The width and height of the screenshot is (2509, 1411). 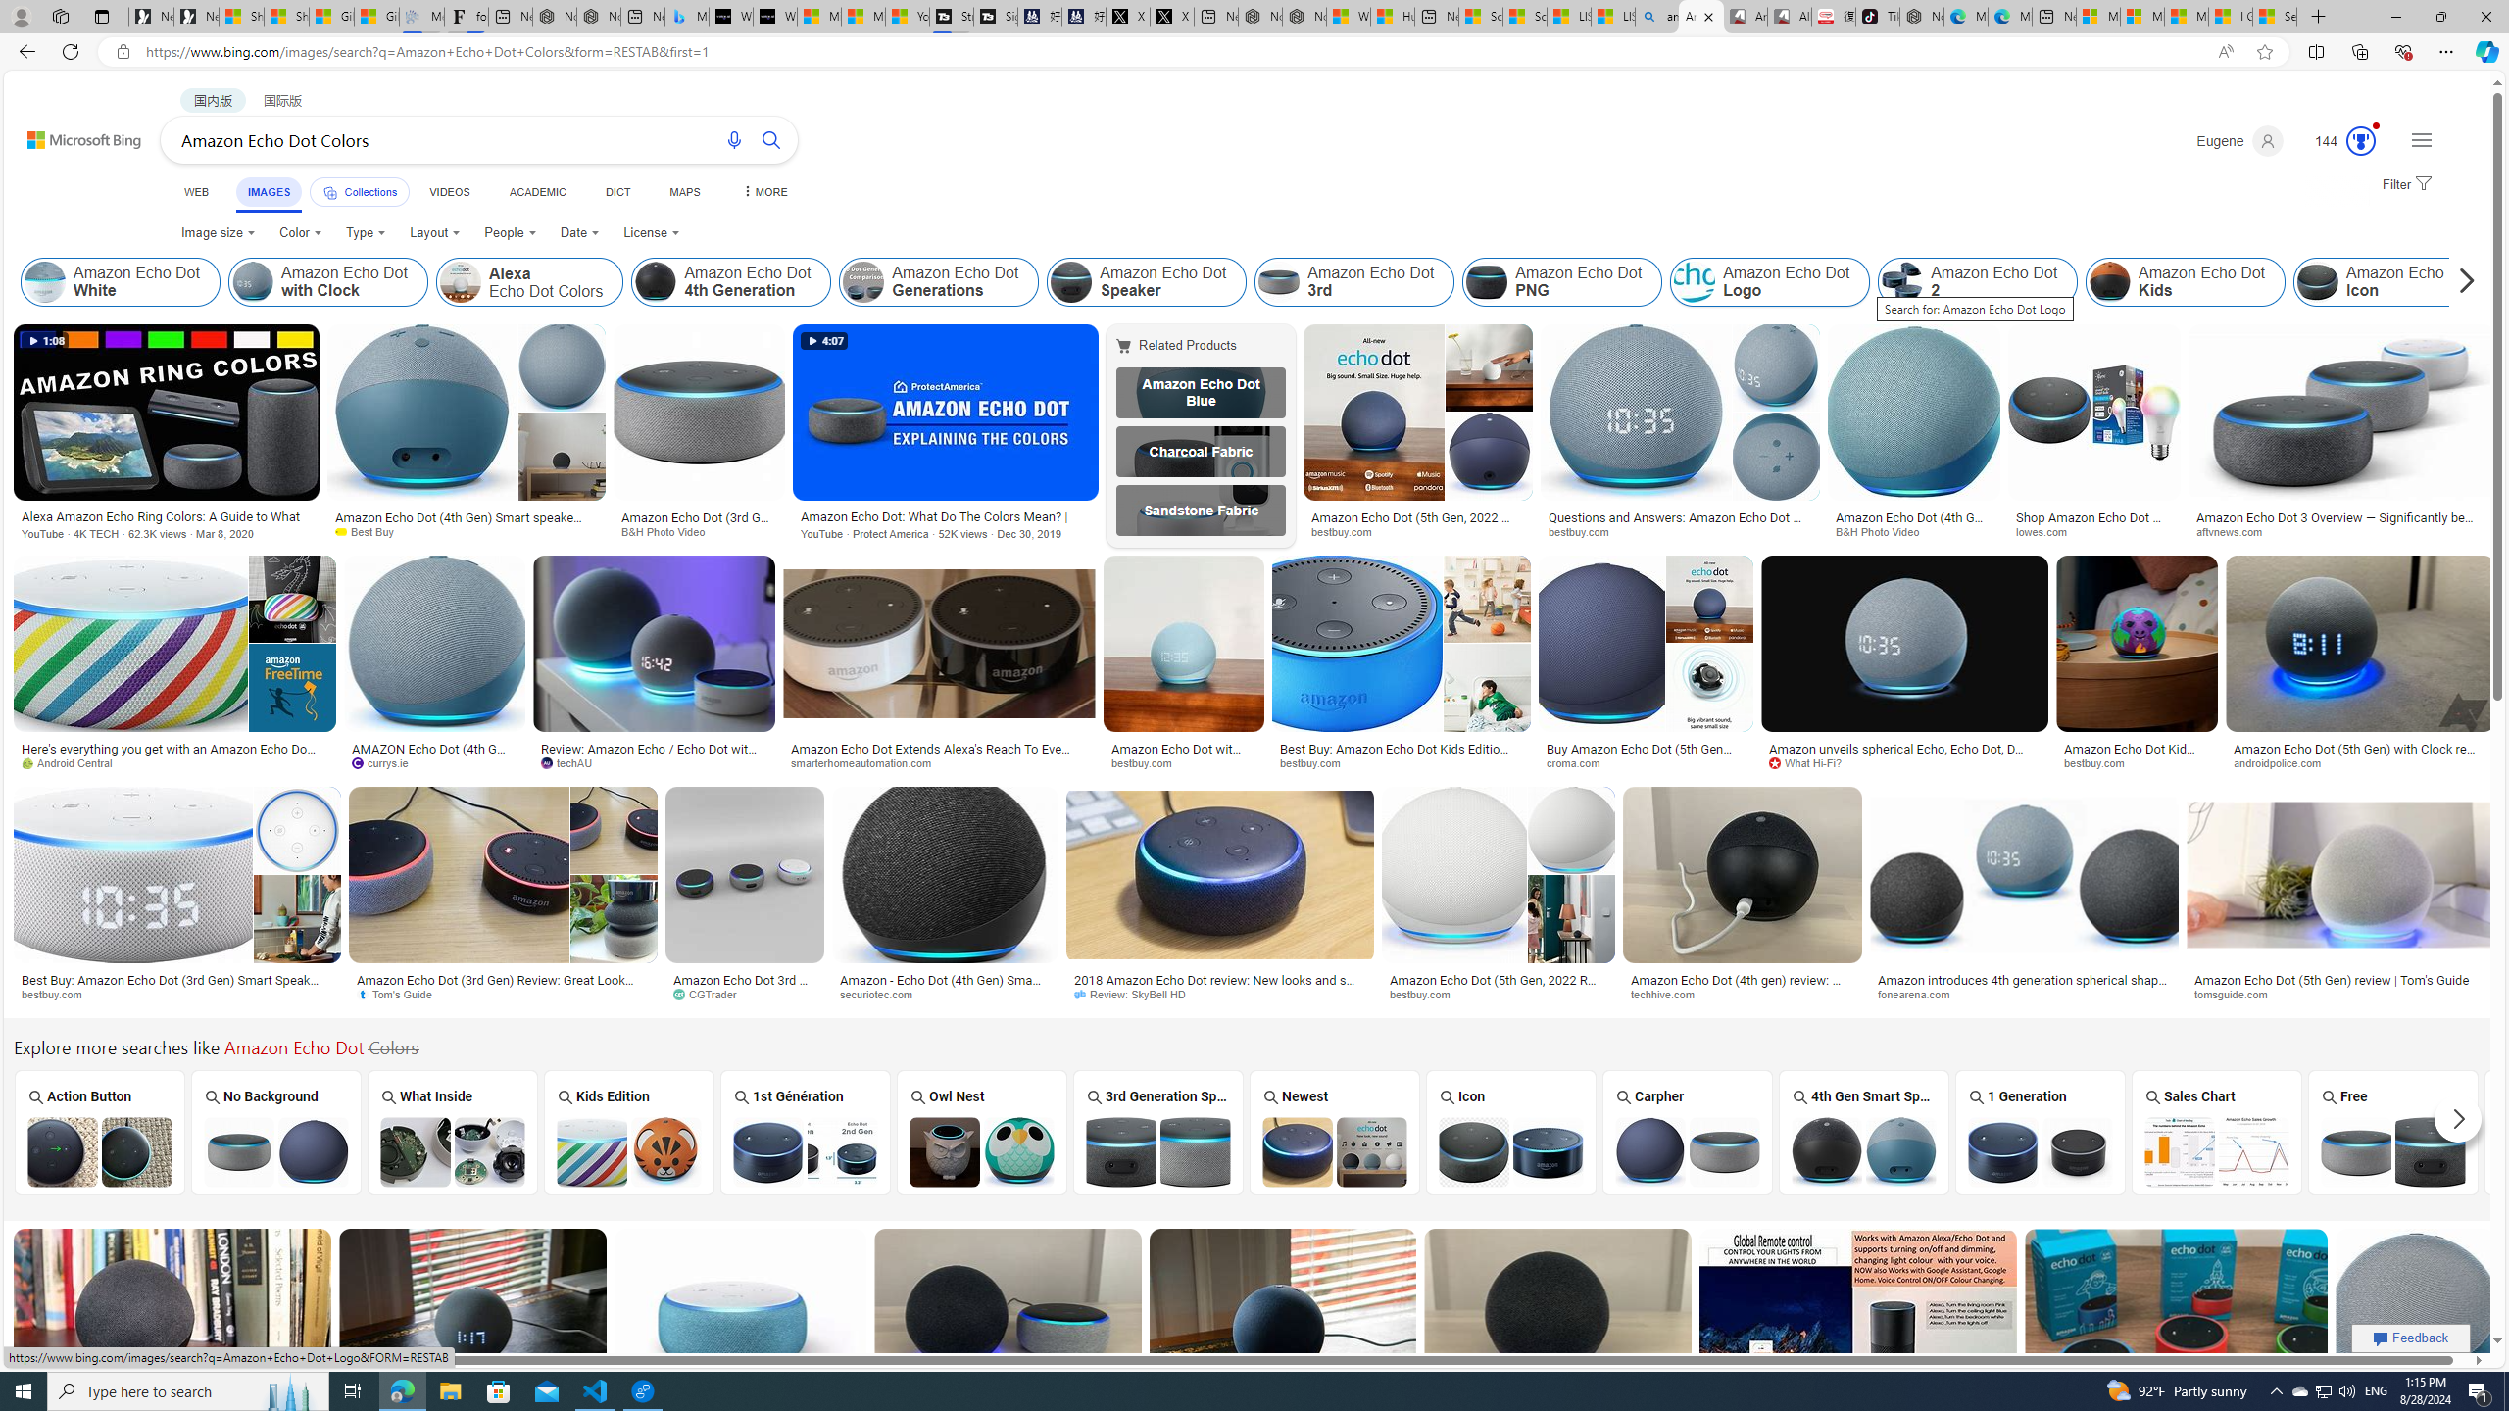 What do you see at coordinates (1700, 17) in the screenshot?
I see `Amazon Echo Dot Colors - Search Images` at bounding box center [1700, 17].